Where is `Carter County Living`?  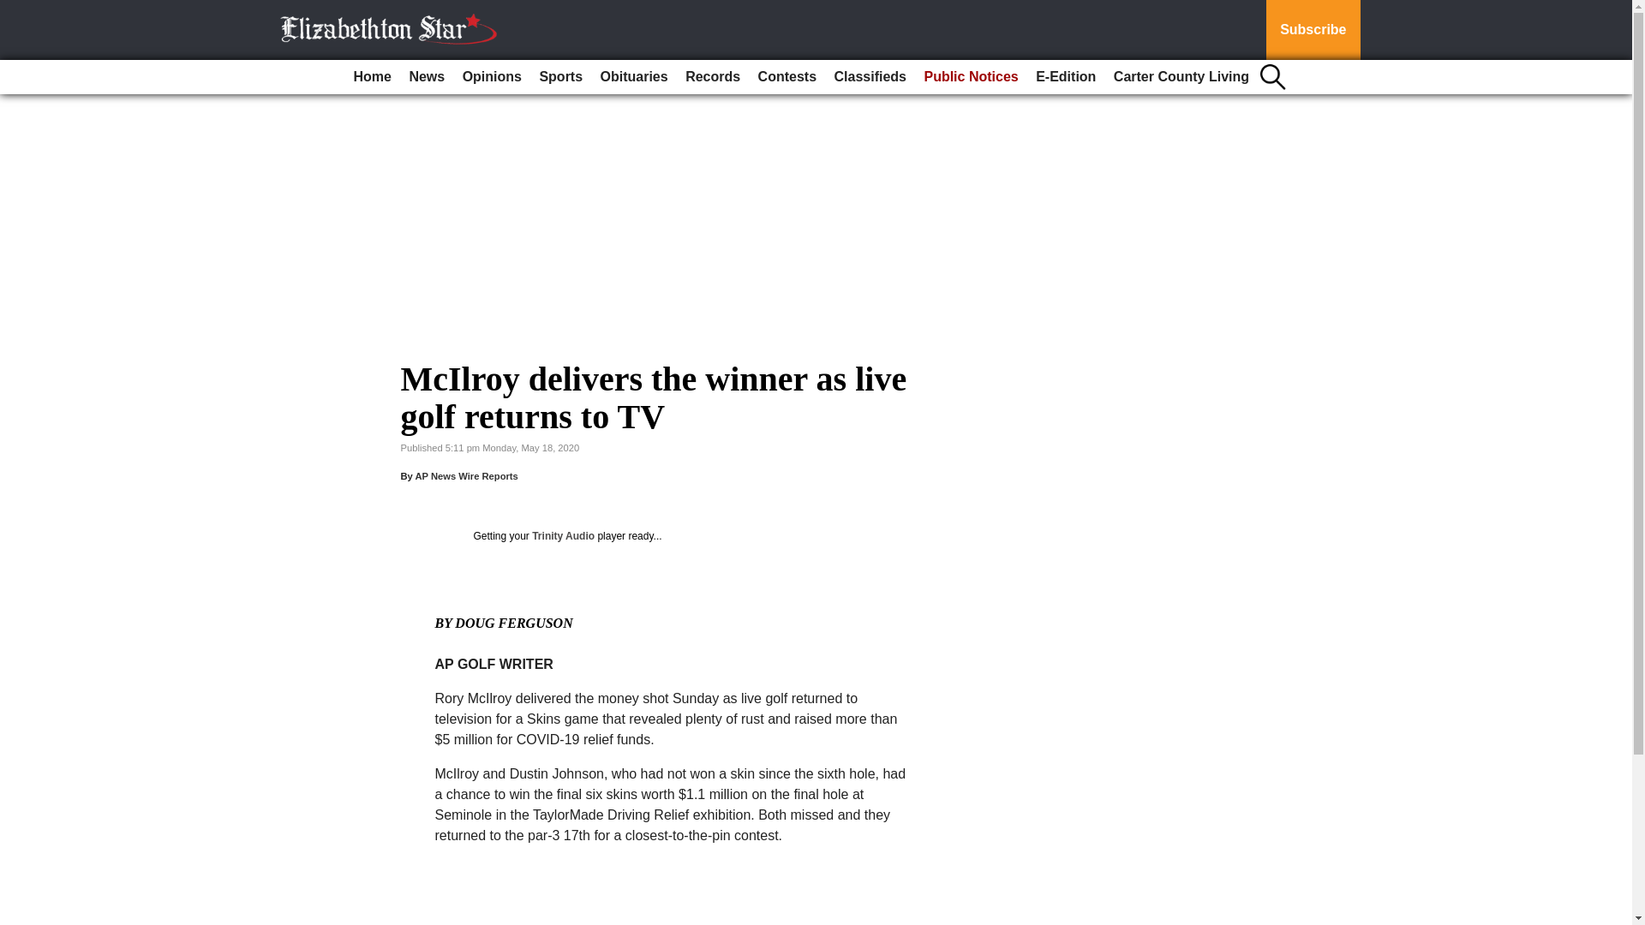 Carter County Living is located at coordinates (1181, 77).